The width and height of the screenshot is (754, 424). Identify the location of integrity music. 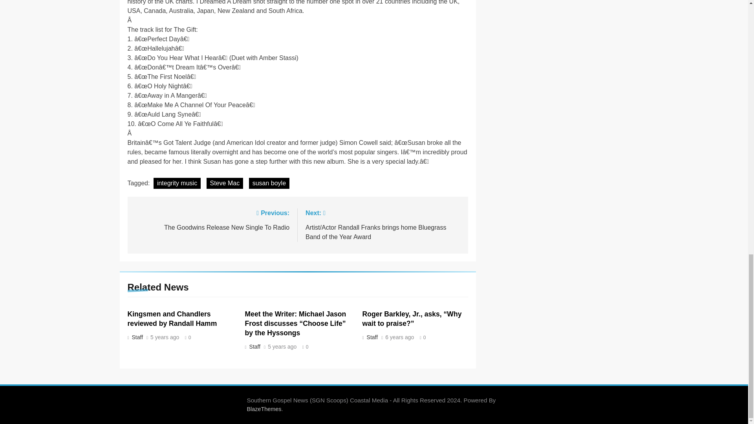
(177, 183).